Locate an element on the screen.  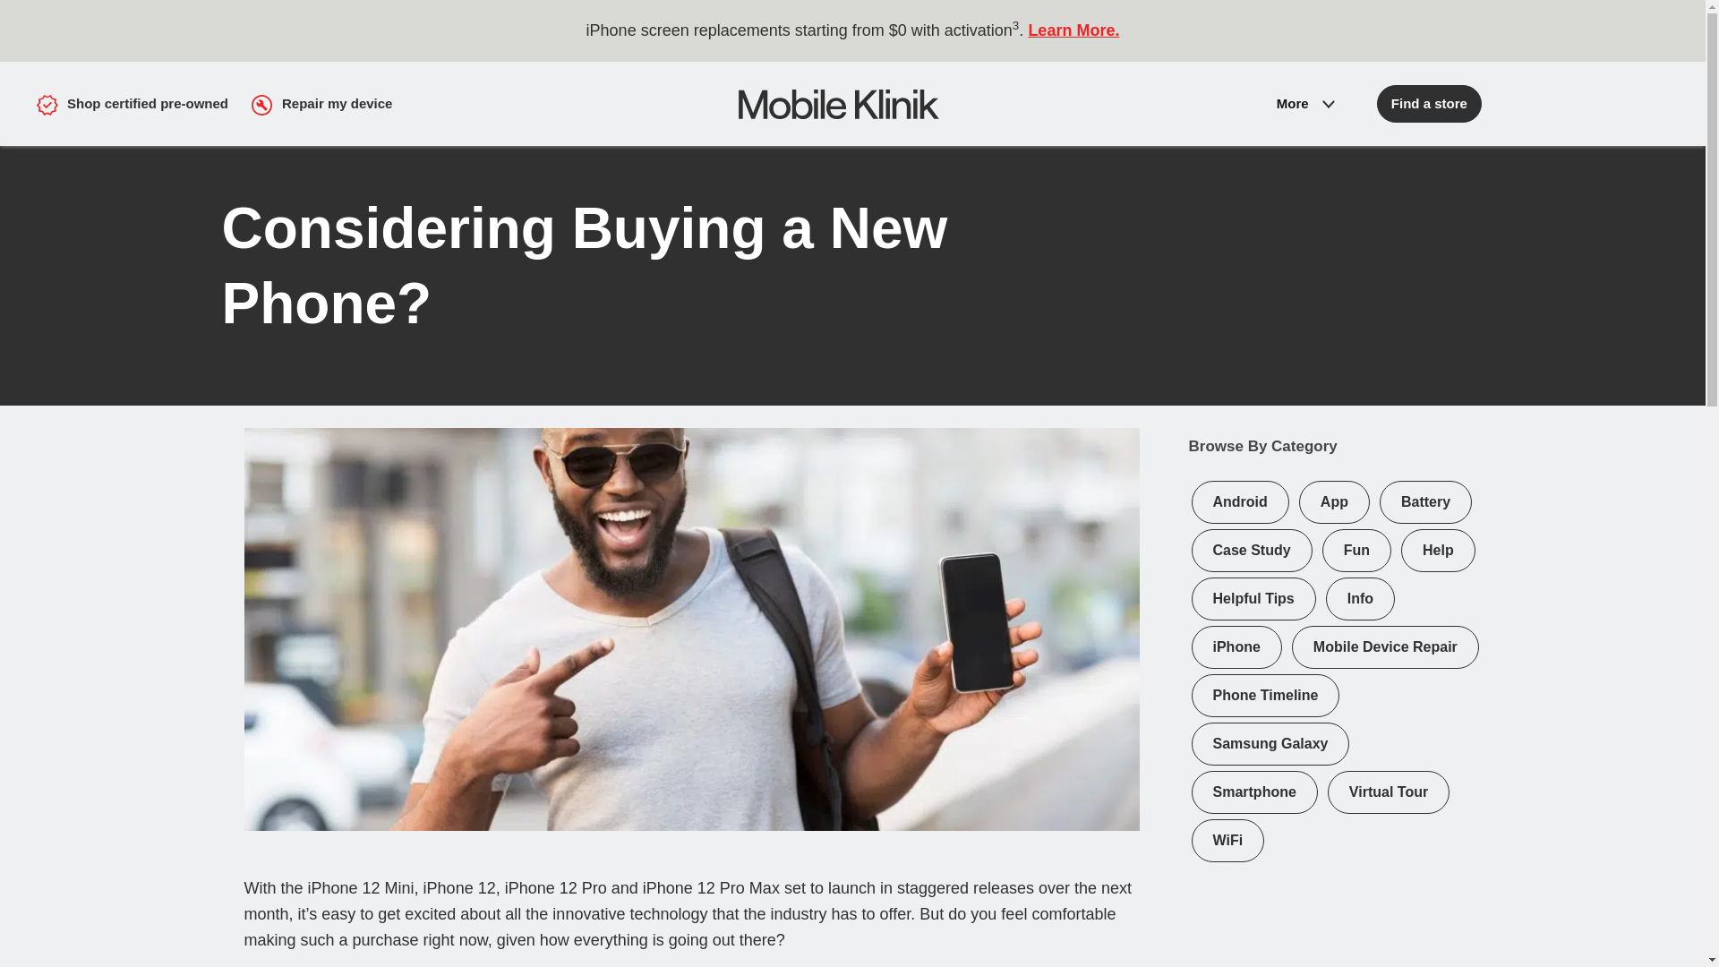
Case Study is located at coordinates (1252, 550).